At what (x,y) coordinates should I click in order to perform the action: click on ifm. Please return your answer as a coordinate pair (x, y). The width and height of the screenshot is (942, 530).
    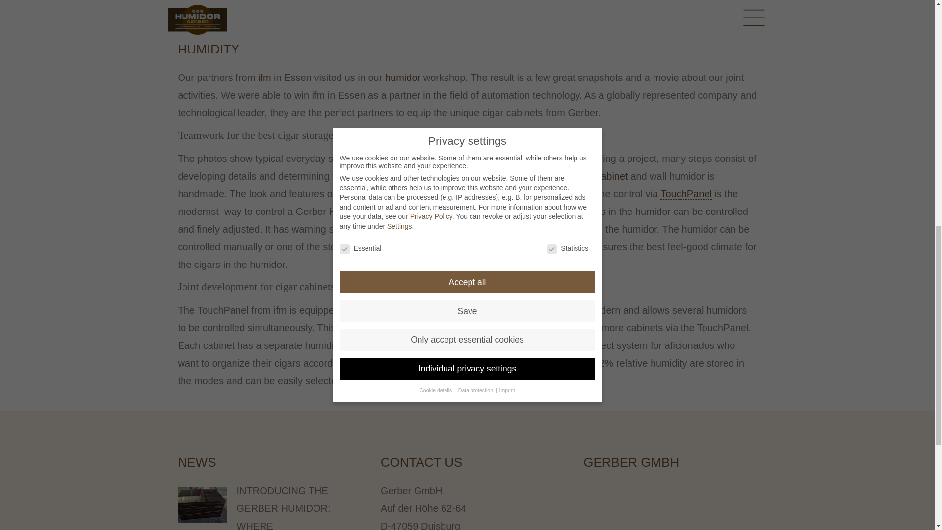
    Looking at the image, I should click on (264, 78).